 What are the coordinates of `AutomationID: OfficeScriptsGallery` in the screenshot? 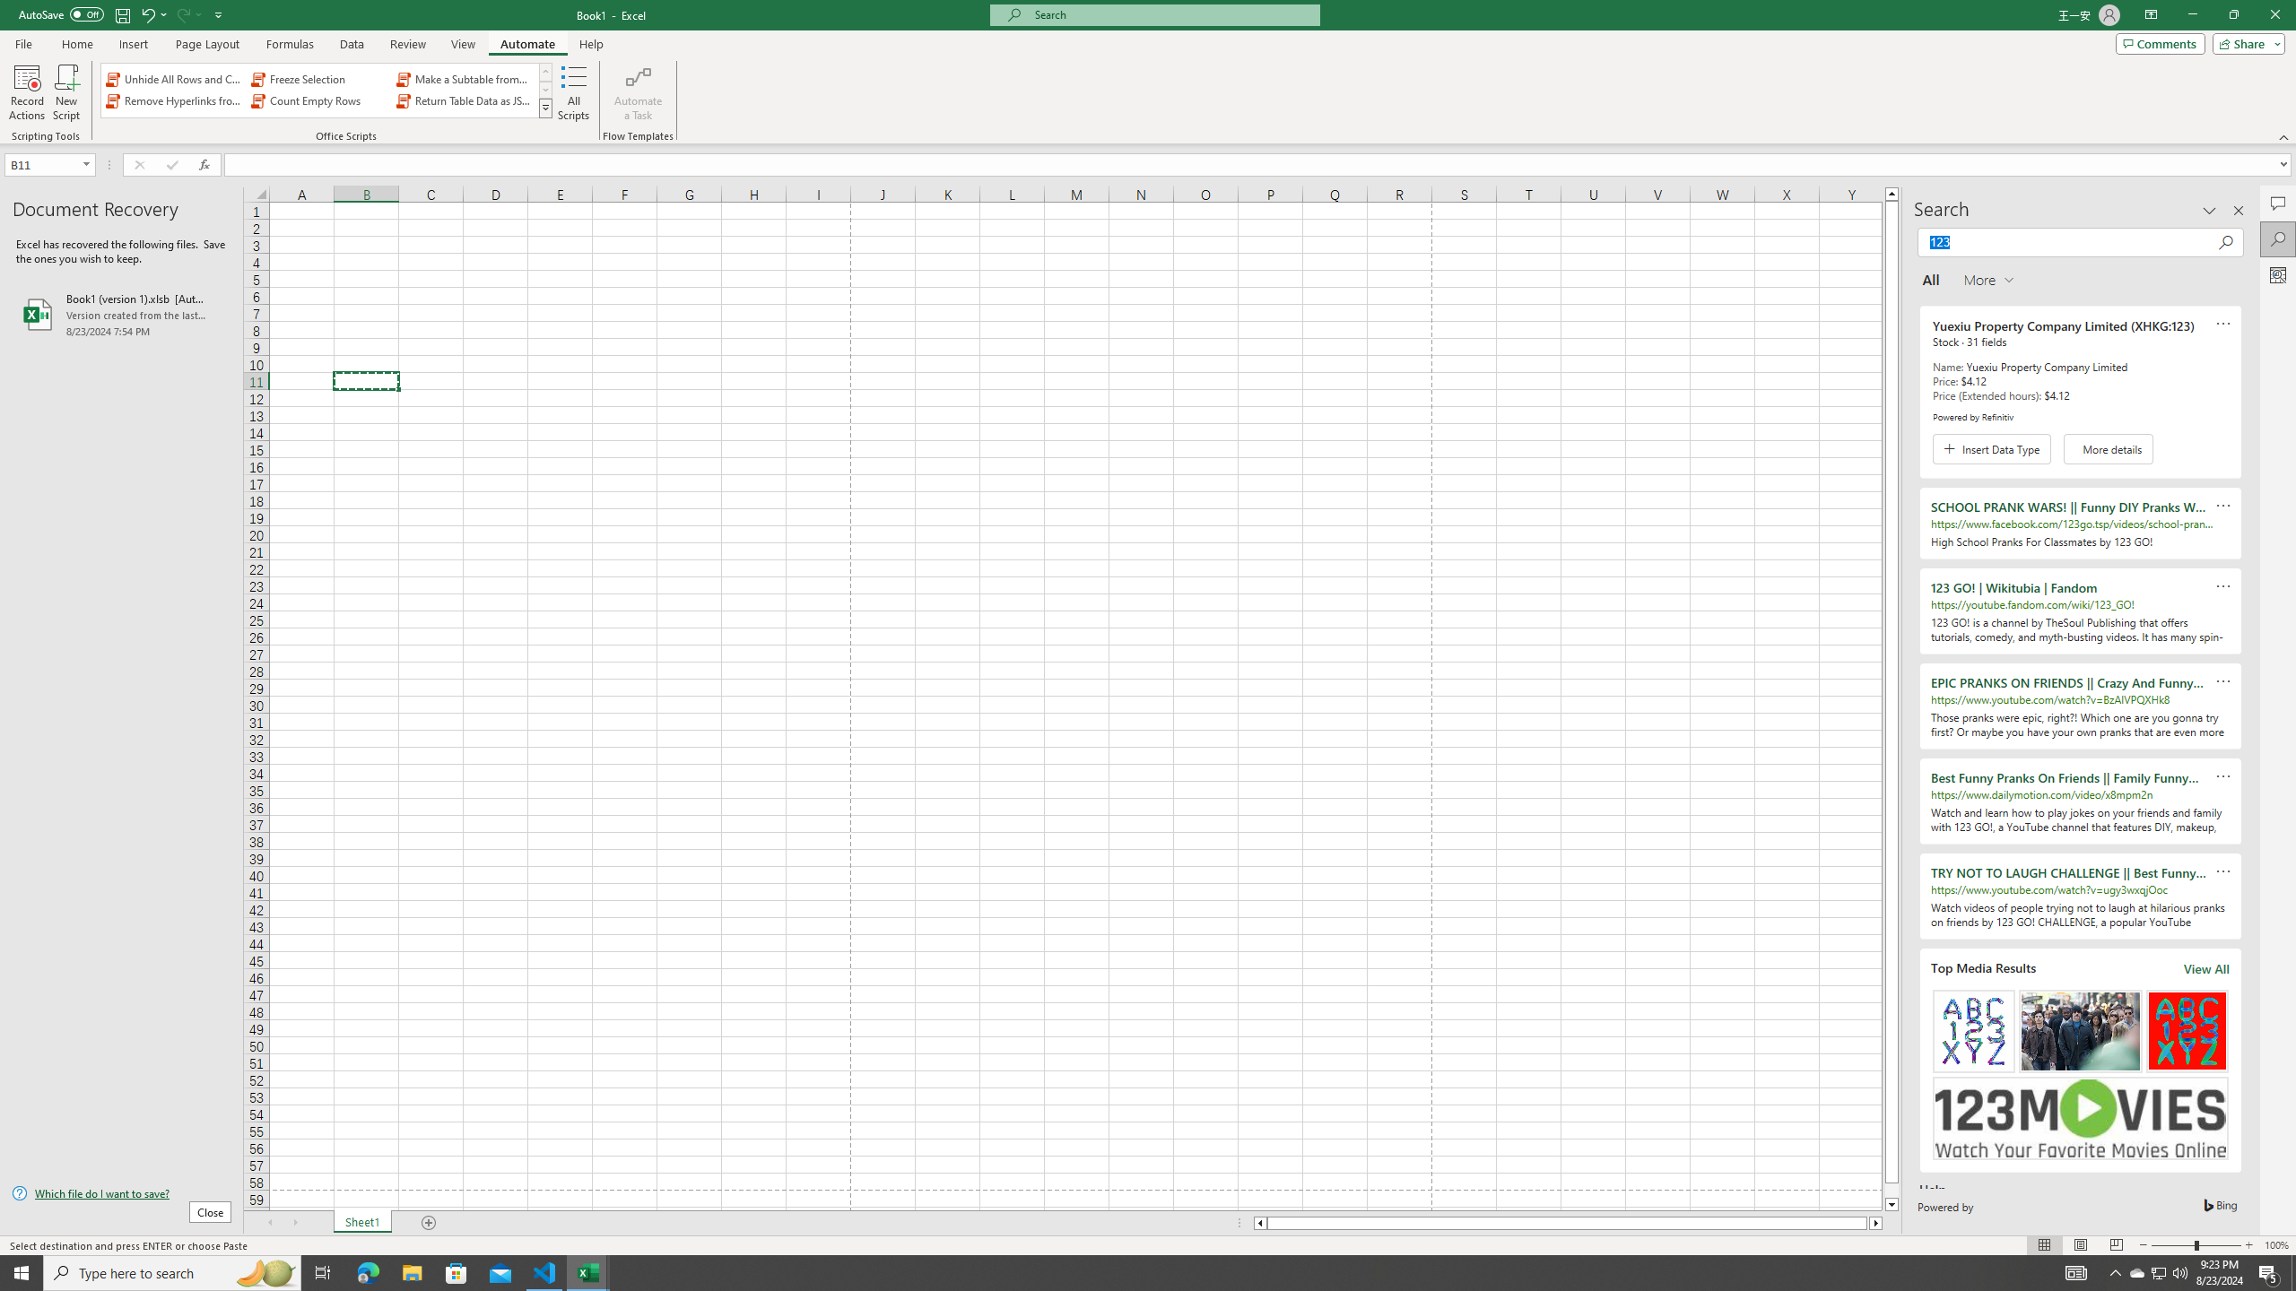 It's located at (326, 91).